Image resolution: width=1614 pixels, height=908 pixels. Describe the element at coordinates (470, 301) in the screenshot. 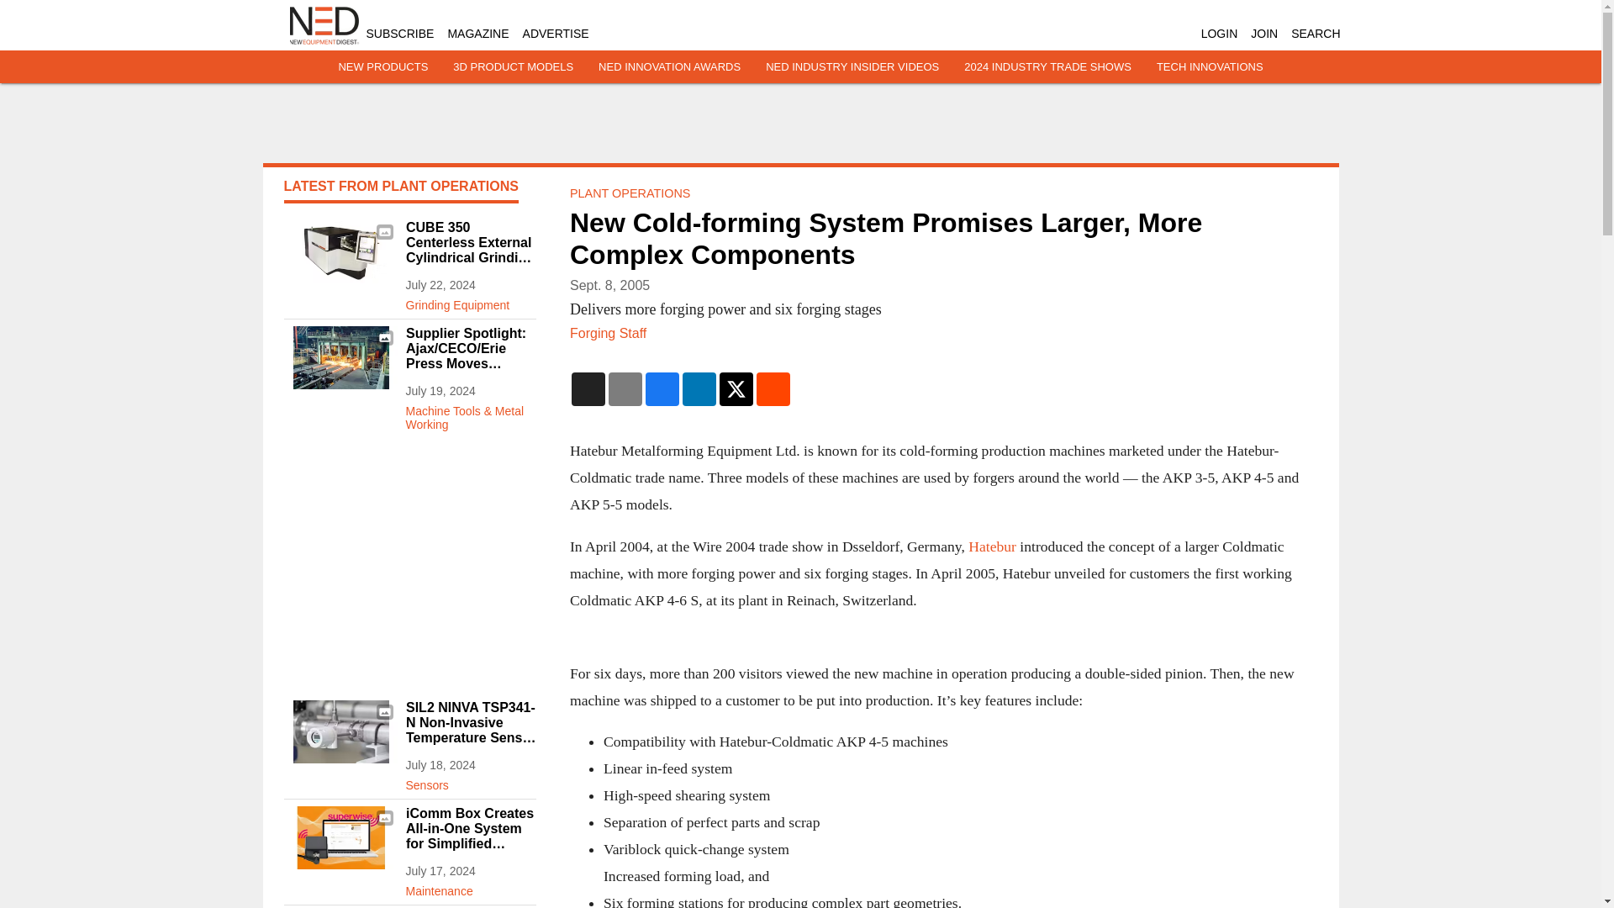

I see `Grinding Equipment` at that location.